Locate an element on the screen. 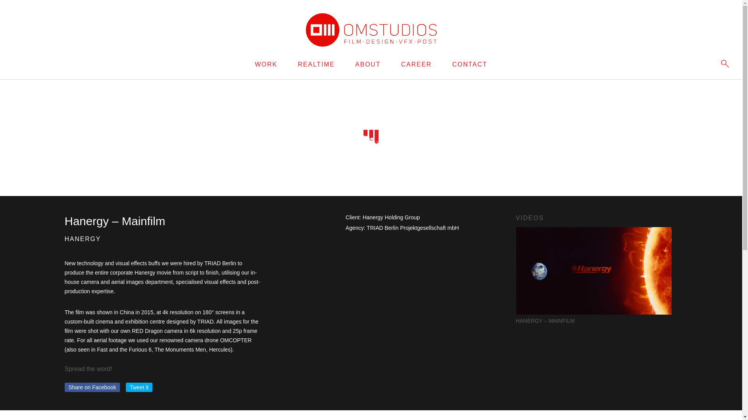  ABOUT is located at coordinates (368, 64).